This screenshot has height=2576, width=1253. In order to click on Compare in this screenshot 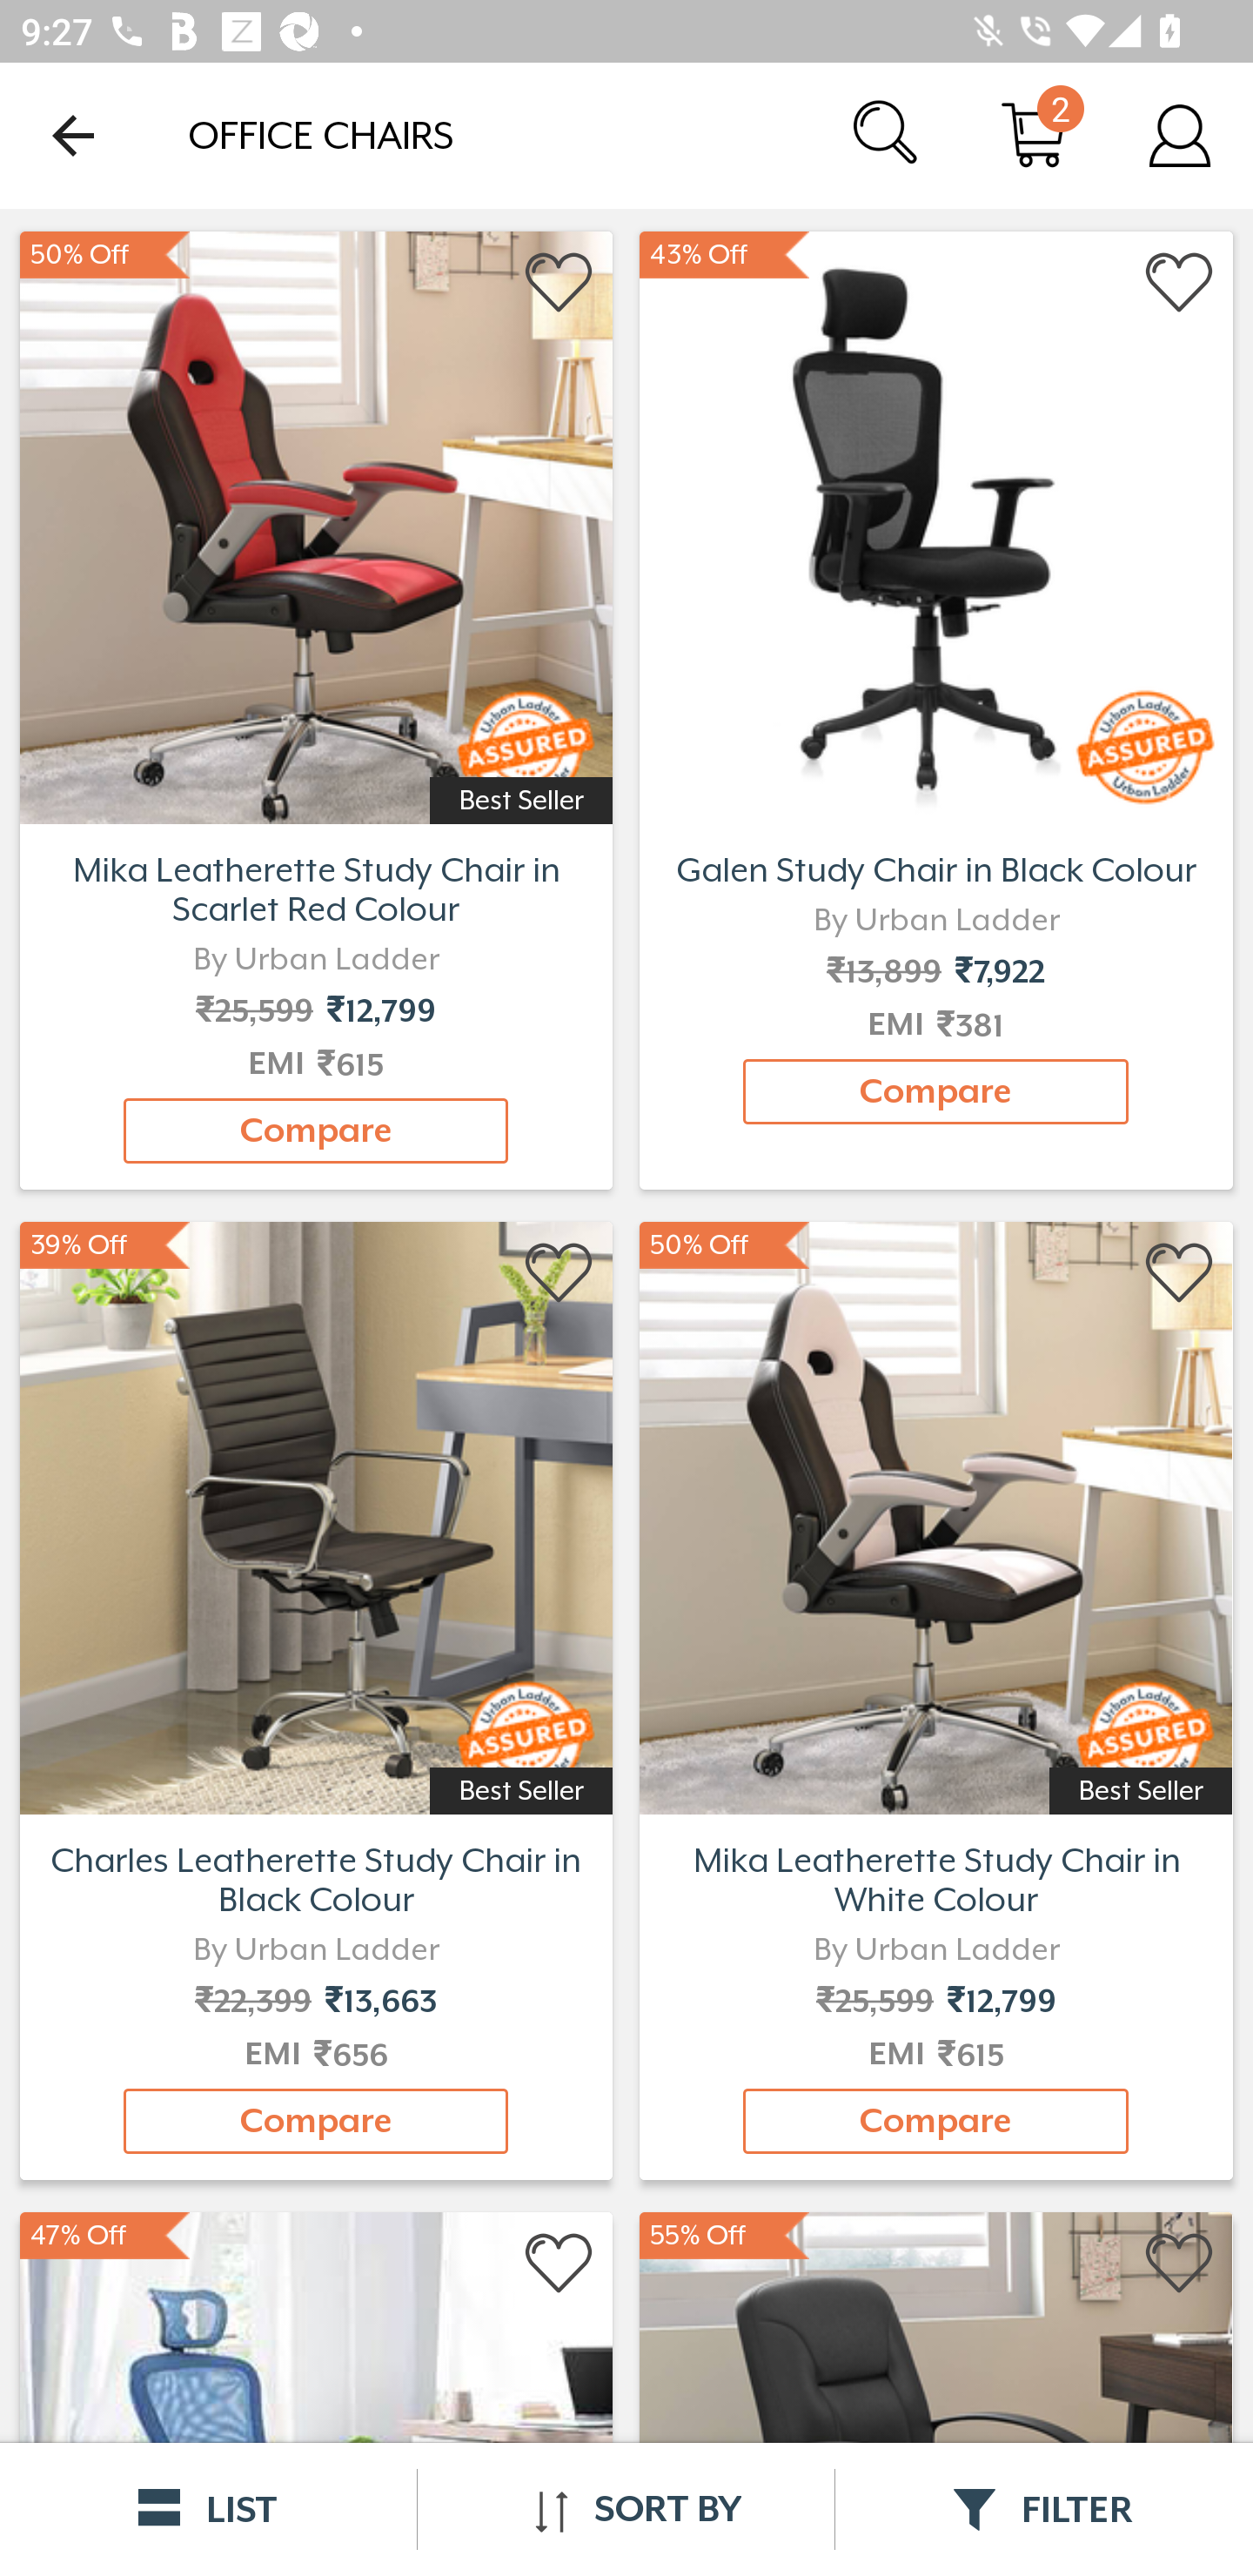, I will do `click(316, 1130)`.